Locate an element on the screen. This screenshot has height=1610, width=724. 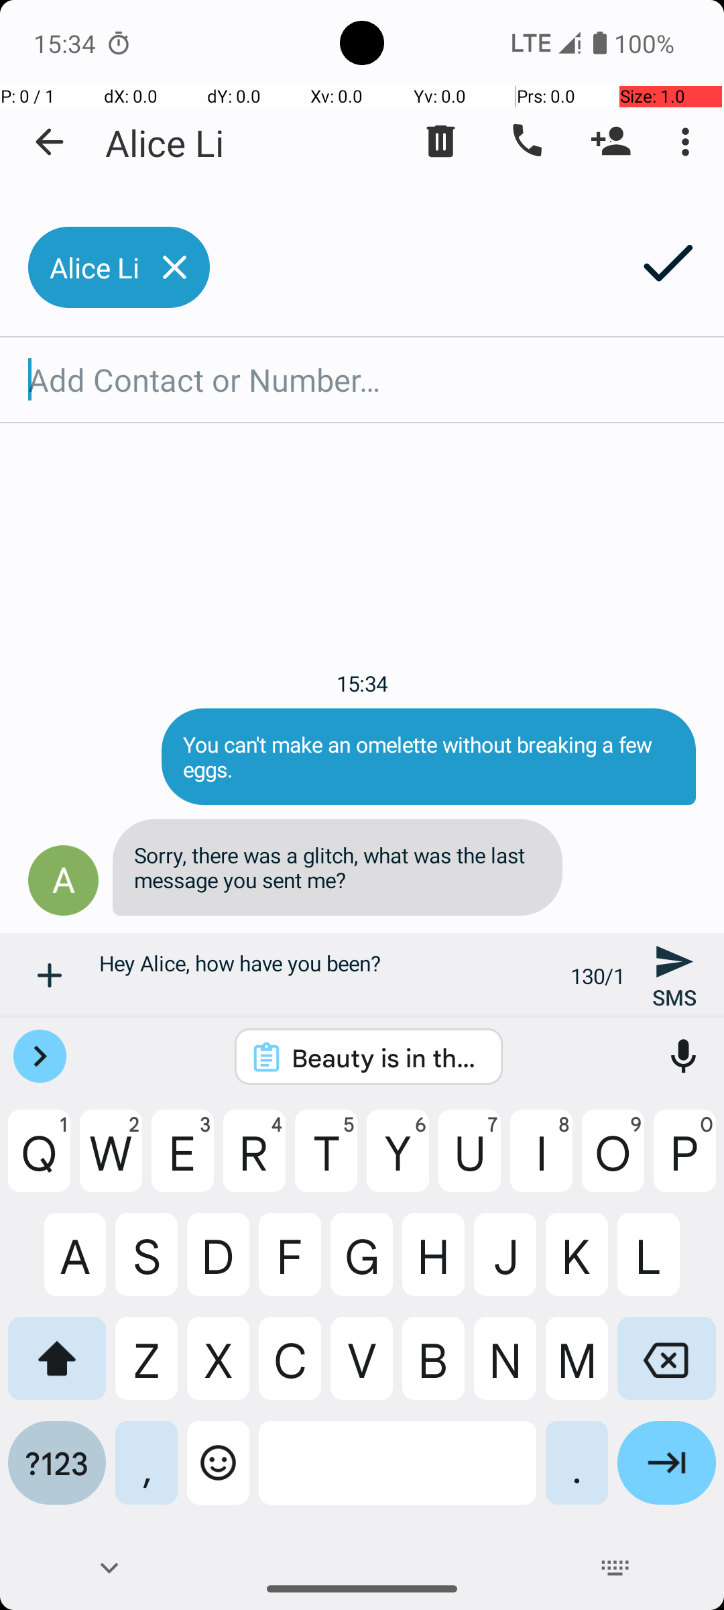
You can't make an omelette without breaking a few eggs. is located at coordinates (429, 757).